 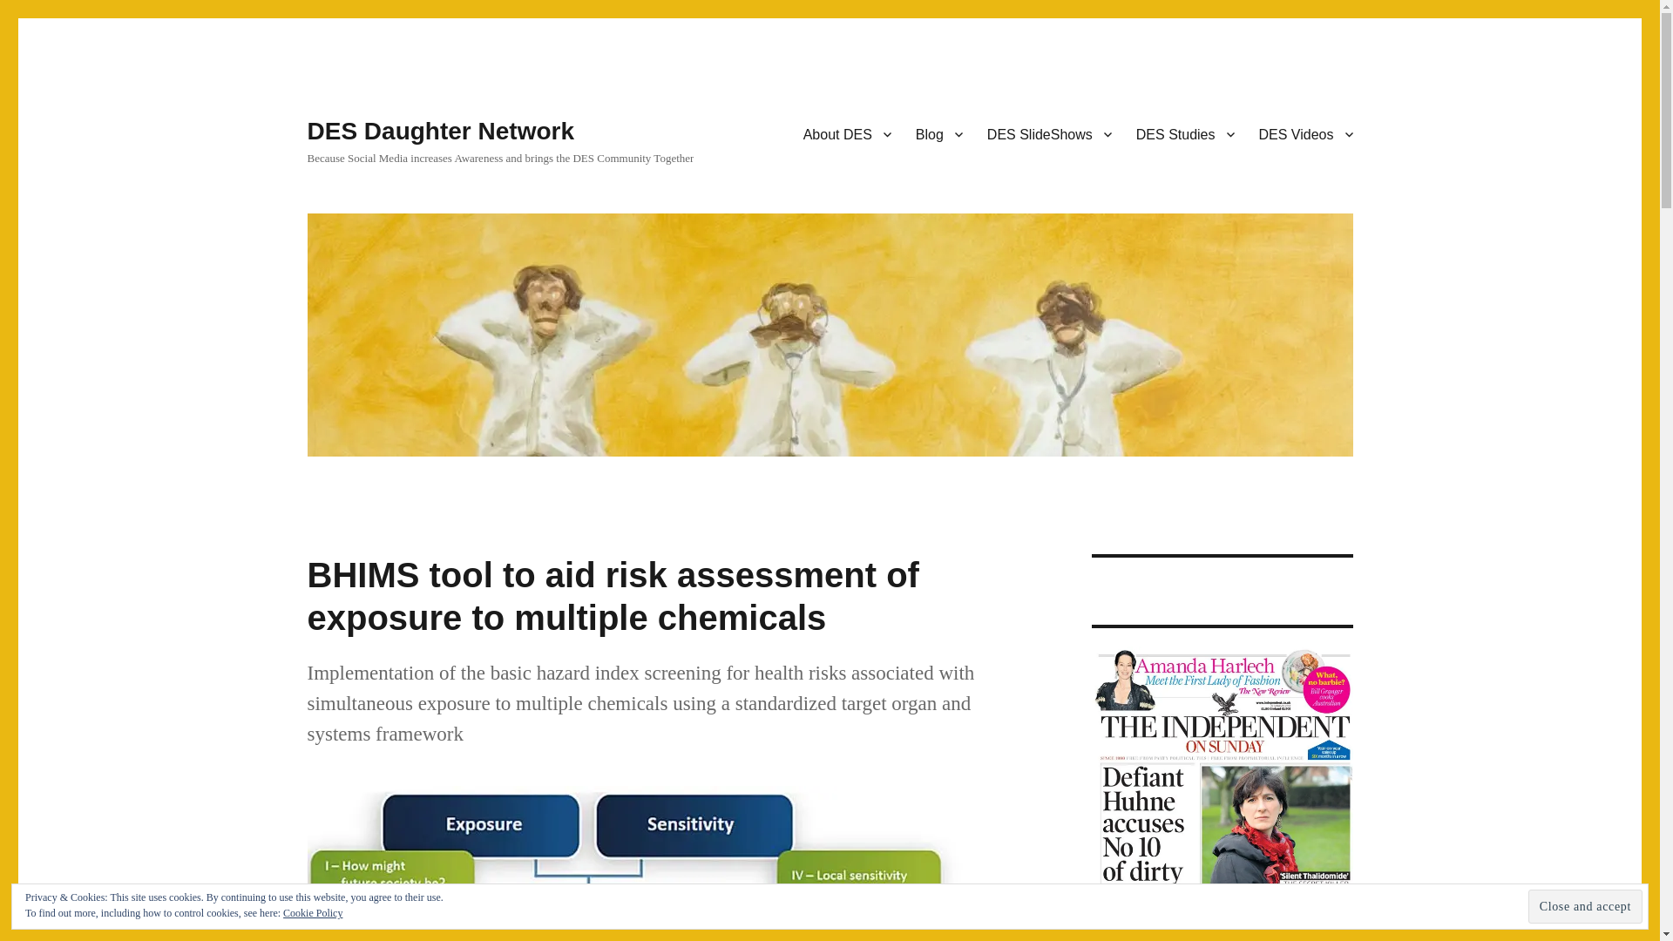 I want to click on DES SlideShows, so click(x=1049, y=133).